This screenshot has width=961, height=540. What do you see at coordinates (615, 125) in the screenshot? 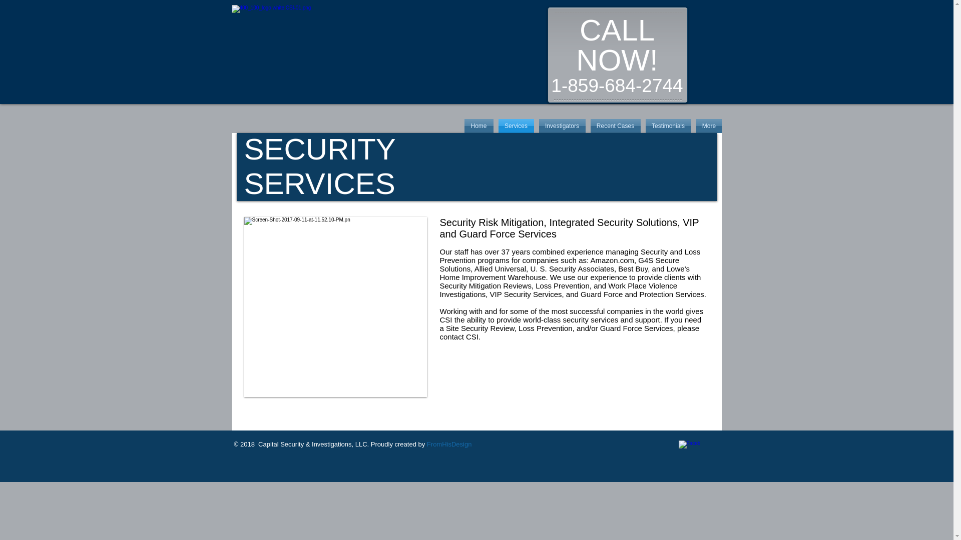
I see `Recent Cases` at bounding box center [615, 125].